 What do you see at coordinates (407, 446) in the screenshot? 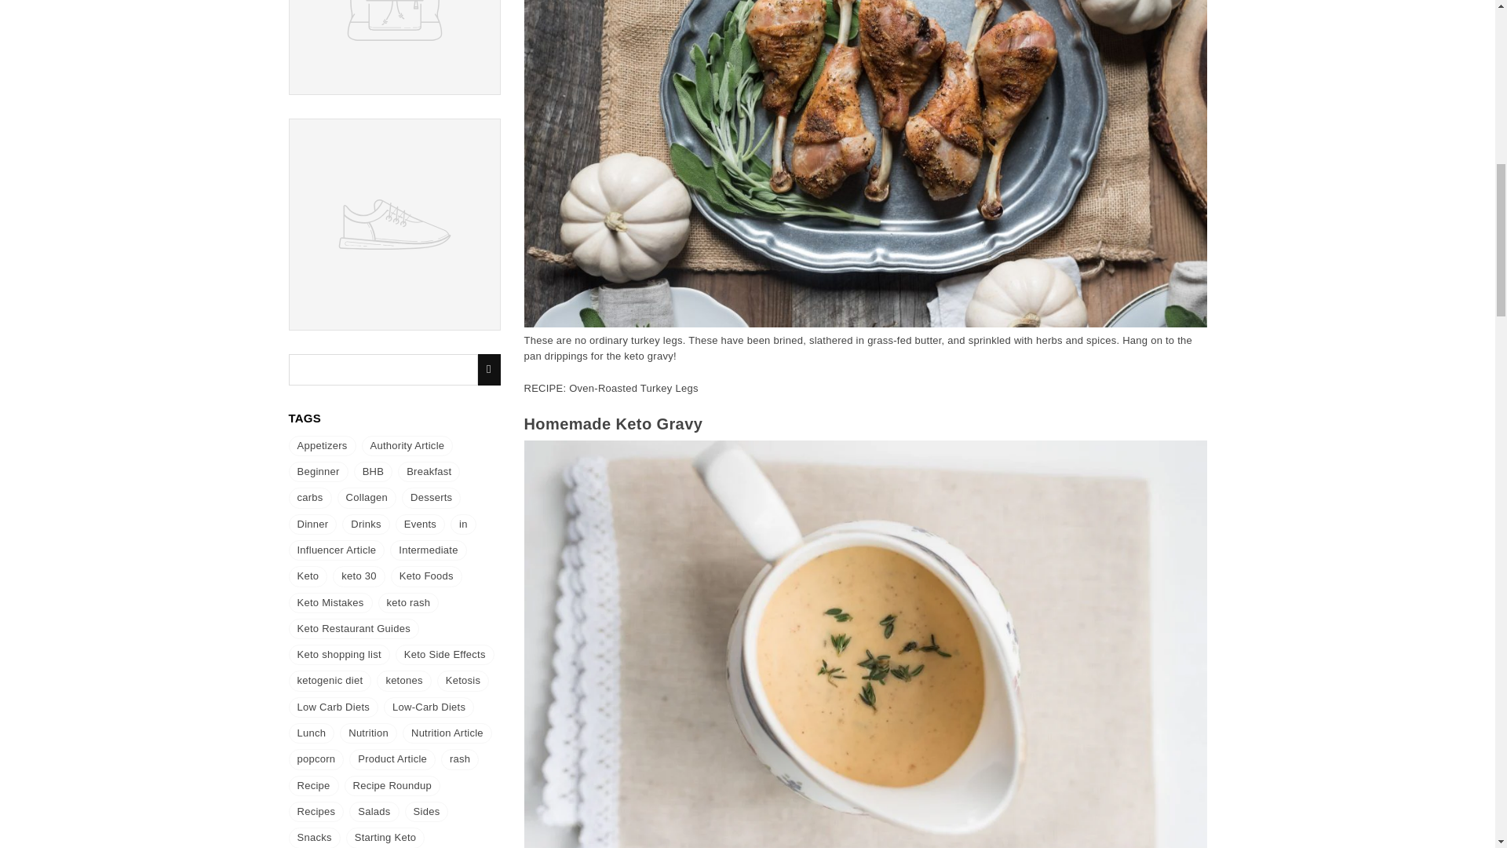
I see `Show articles tagged Authority Article` at bounding box center [407, 446].